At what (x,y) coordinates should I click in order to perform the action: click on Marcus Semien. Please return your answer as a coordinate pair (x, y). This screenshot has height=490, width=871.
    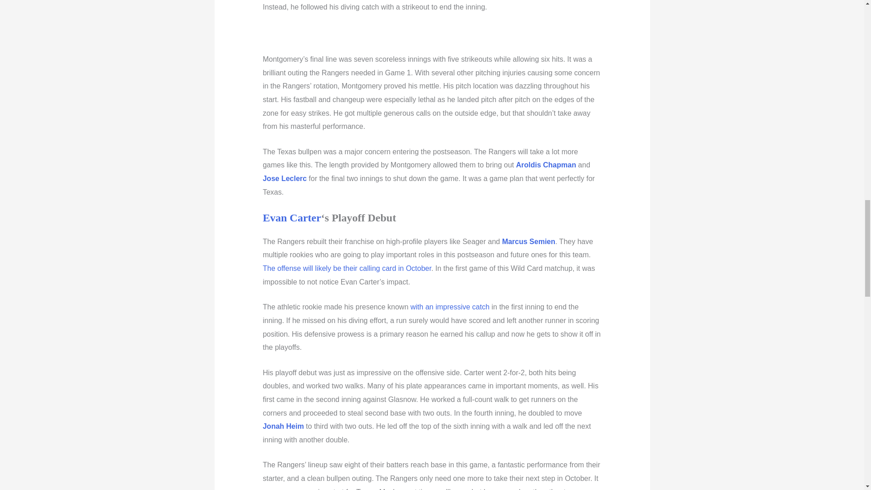
    Looking at the image, I should click on (529, 241).